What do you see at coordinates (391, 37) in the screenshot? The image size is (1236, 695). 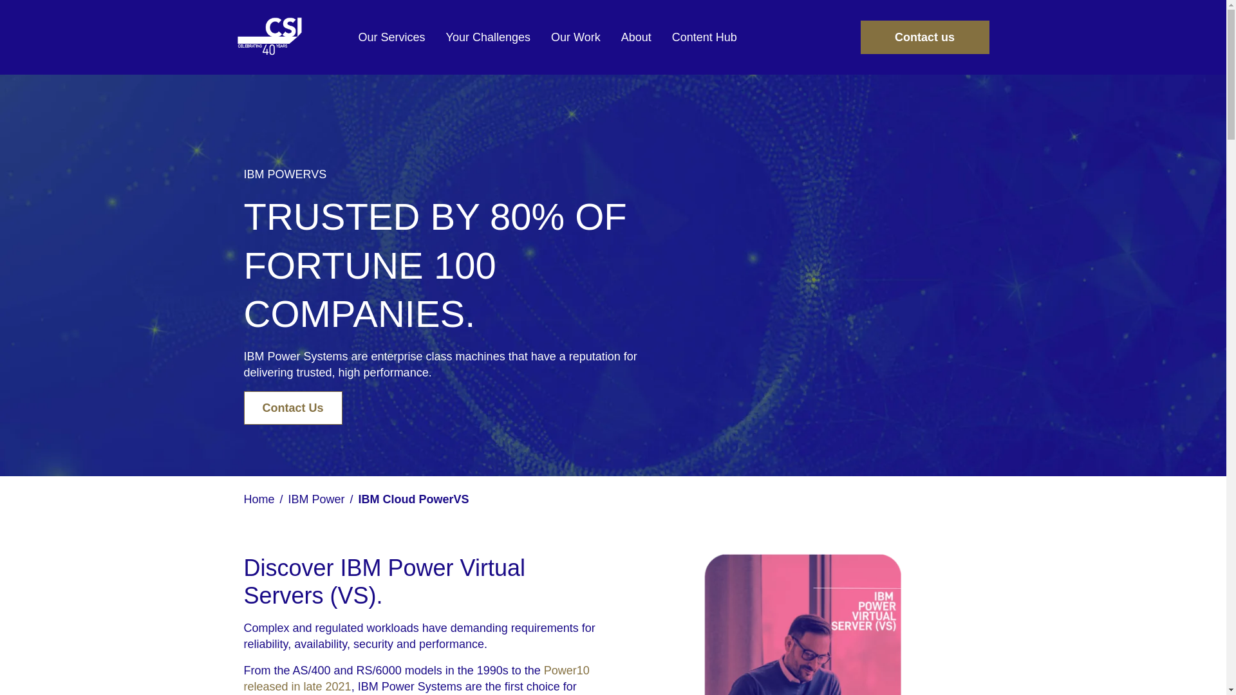 I see `Our Services` at bounding box center [391, 37].